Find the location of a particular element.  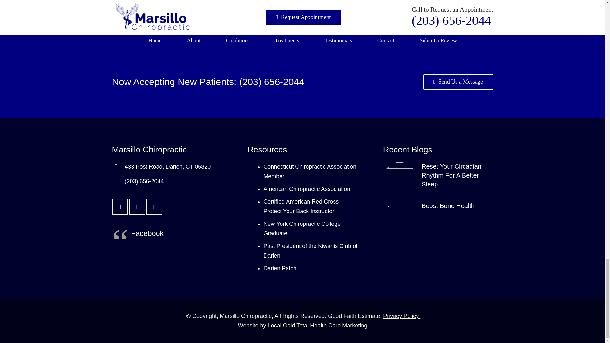

Google is located at coordinates (154, 207).